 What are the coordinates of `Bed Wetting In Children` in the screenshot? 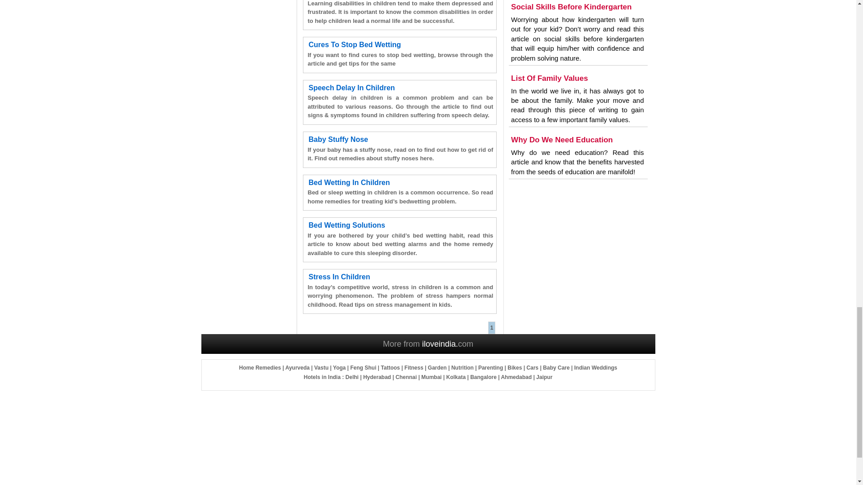 It's located at (349, 182).